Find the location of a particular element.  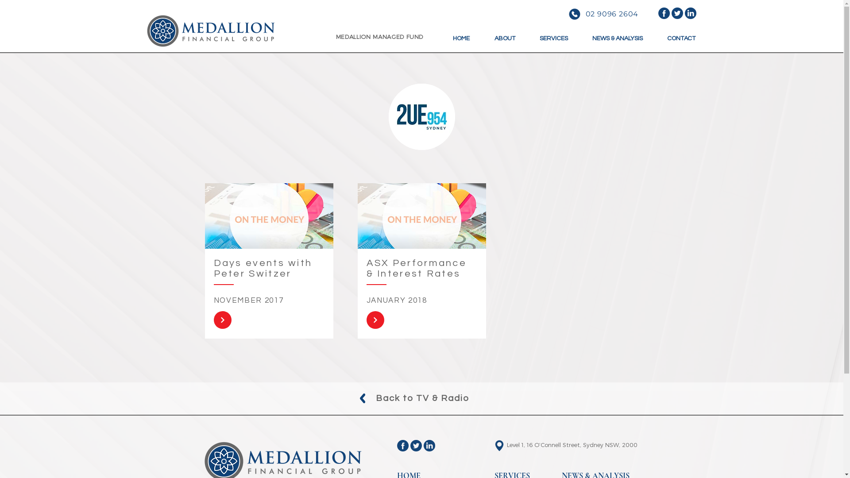

Back to TV & Radio is located at coordinates (422, 398).